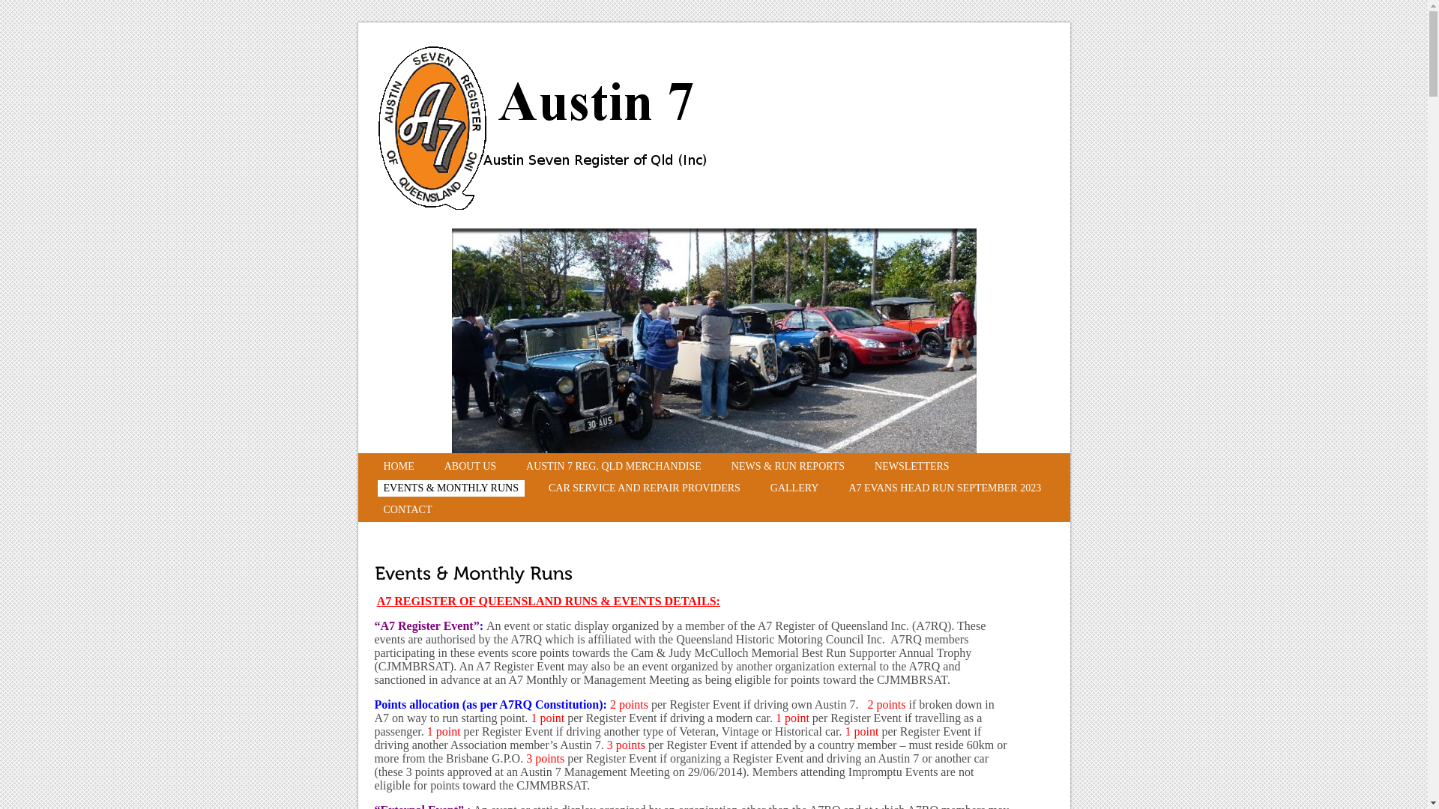  What do you see at coordinates (794, 488) in the screenshot?
I see `GALLERY` at bounding box center [794, 488].